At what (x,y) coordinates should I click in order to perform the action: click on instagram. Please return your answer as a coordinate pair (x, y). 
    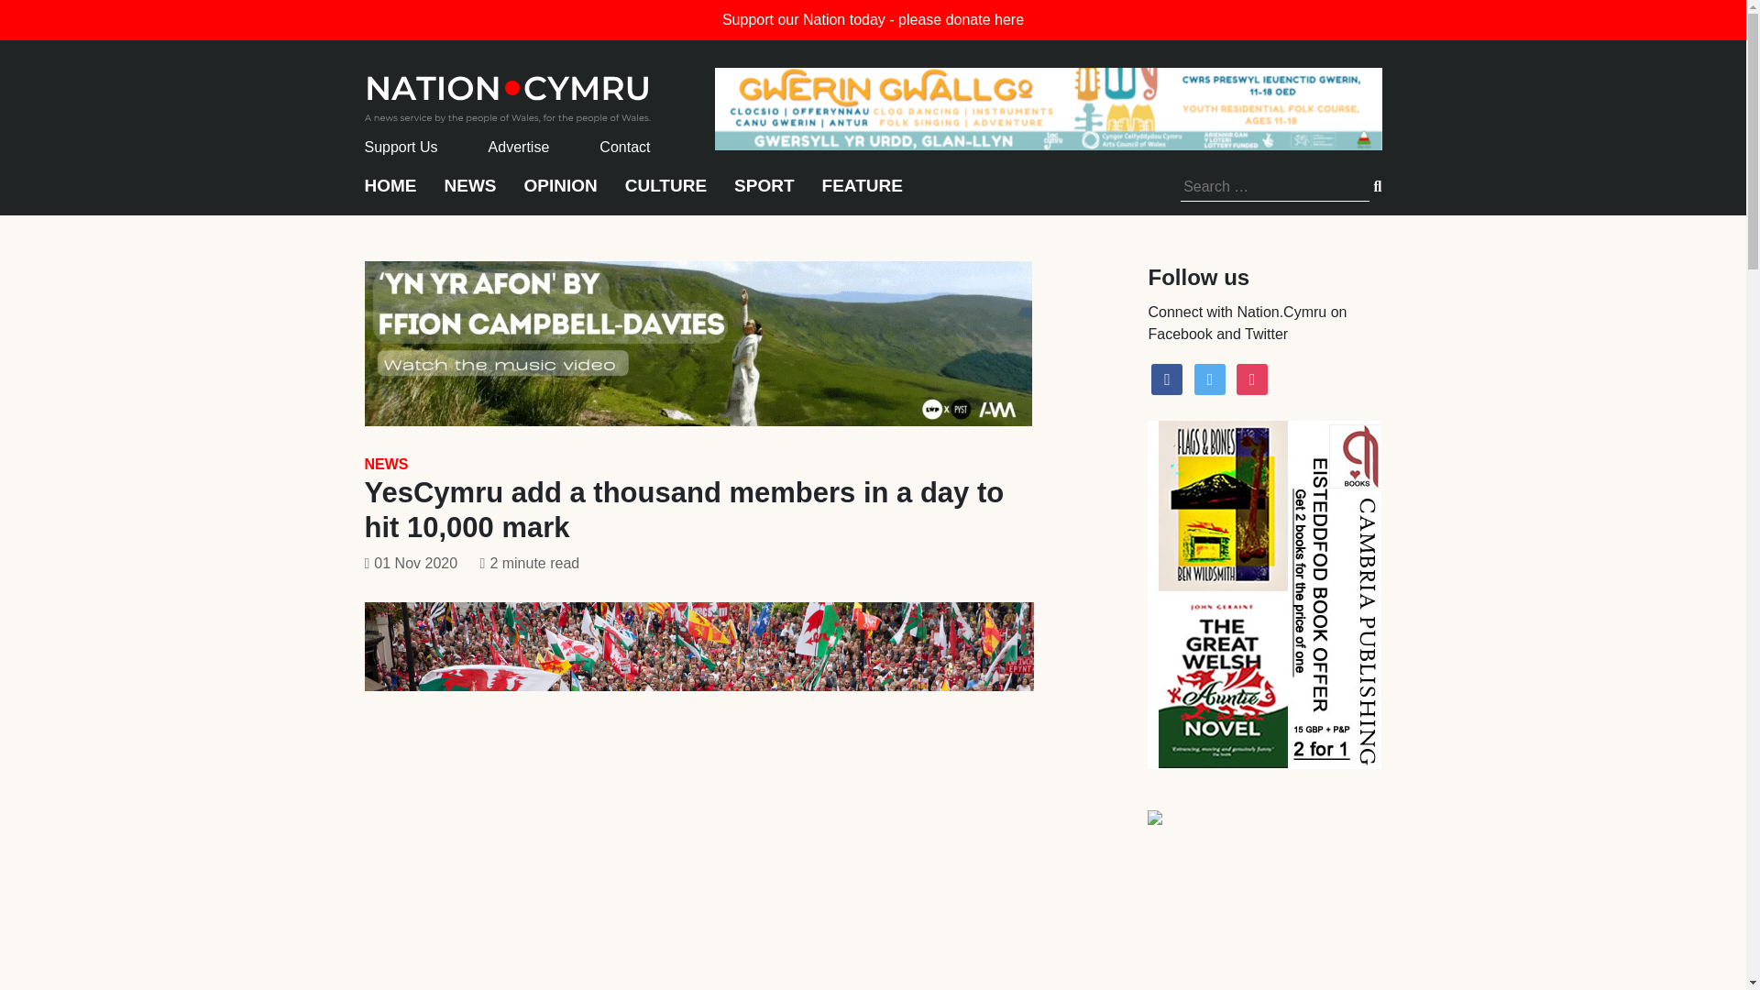
    Looking at the image, I should click on (1252, 378).